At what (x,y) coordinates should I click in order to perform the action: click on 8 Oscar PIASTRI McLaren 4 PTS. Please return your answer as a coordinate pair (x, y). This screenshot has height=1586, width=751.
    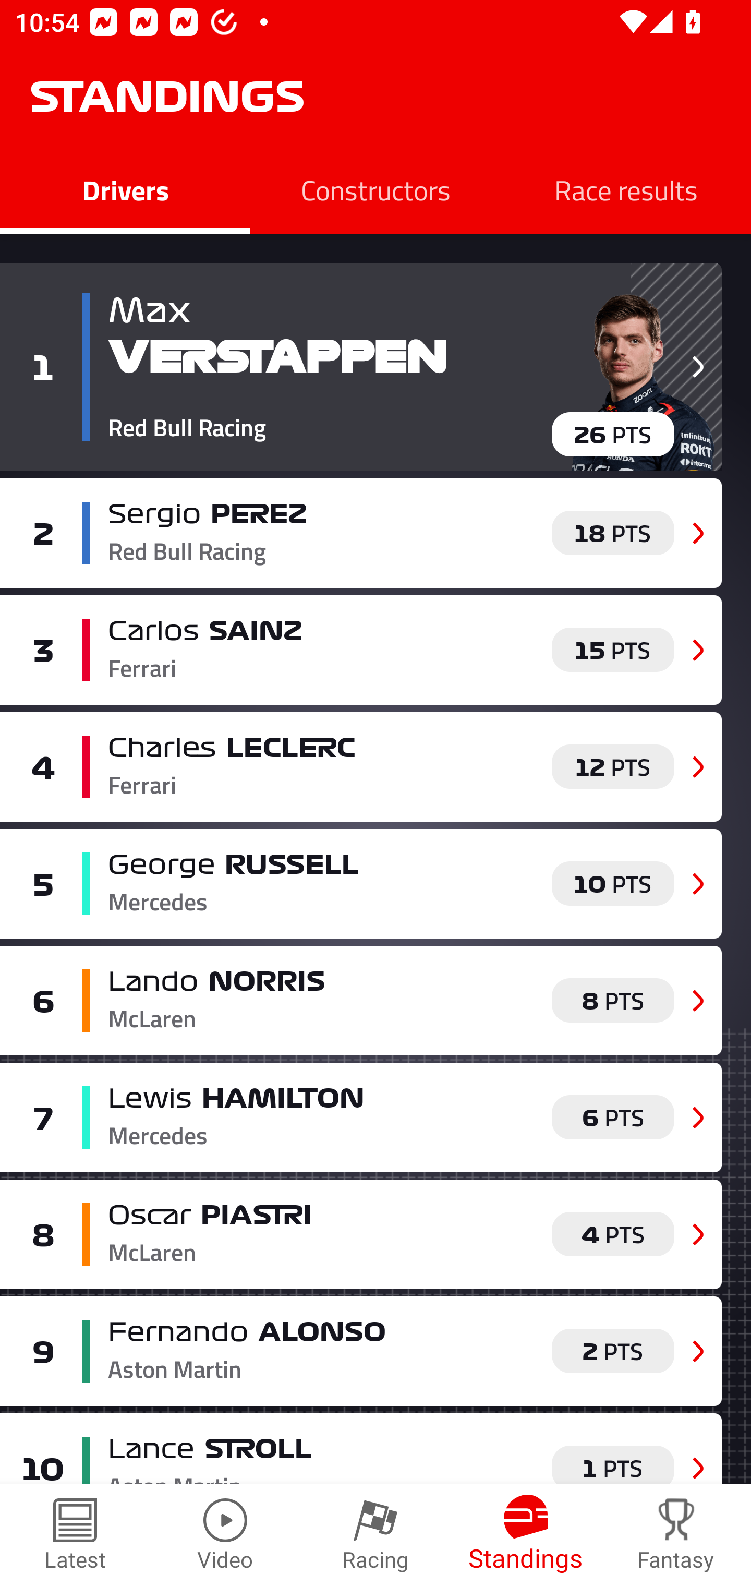
    Looking at the image, I should click on (361, 1234).